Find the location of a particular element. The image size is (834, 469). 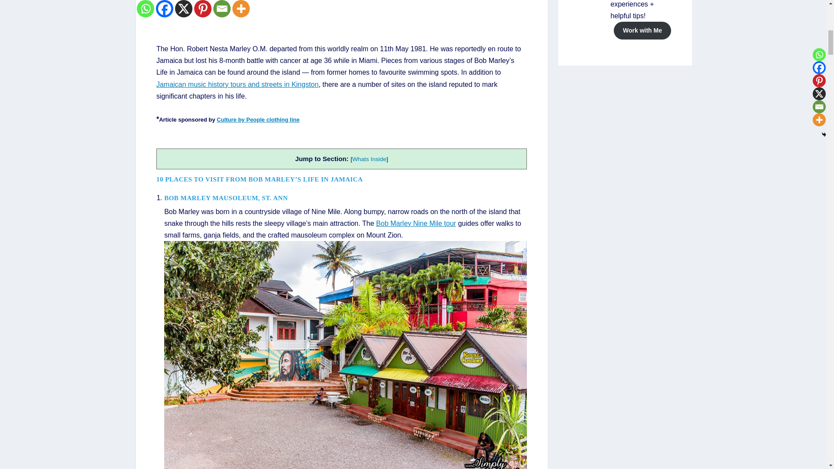

X is located at coordinates (183, 9).